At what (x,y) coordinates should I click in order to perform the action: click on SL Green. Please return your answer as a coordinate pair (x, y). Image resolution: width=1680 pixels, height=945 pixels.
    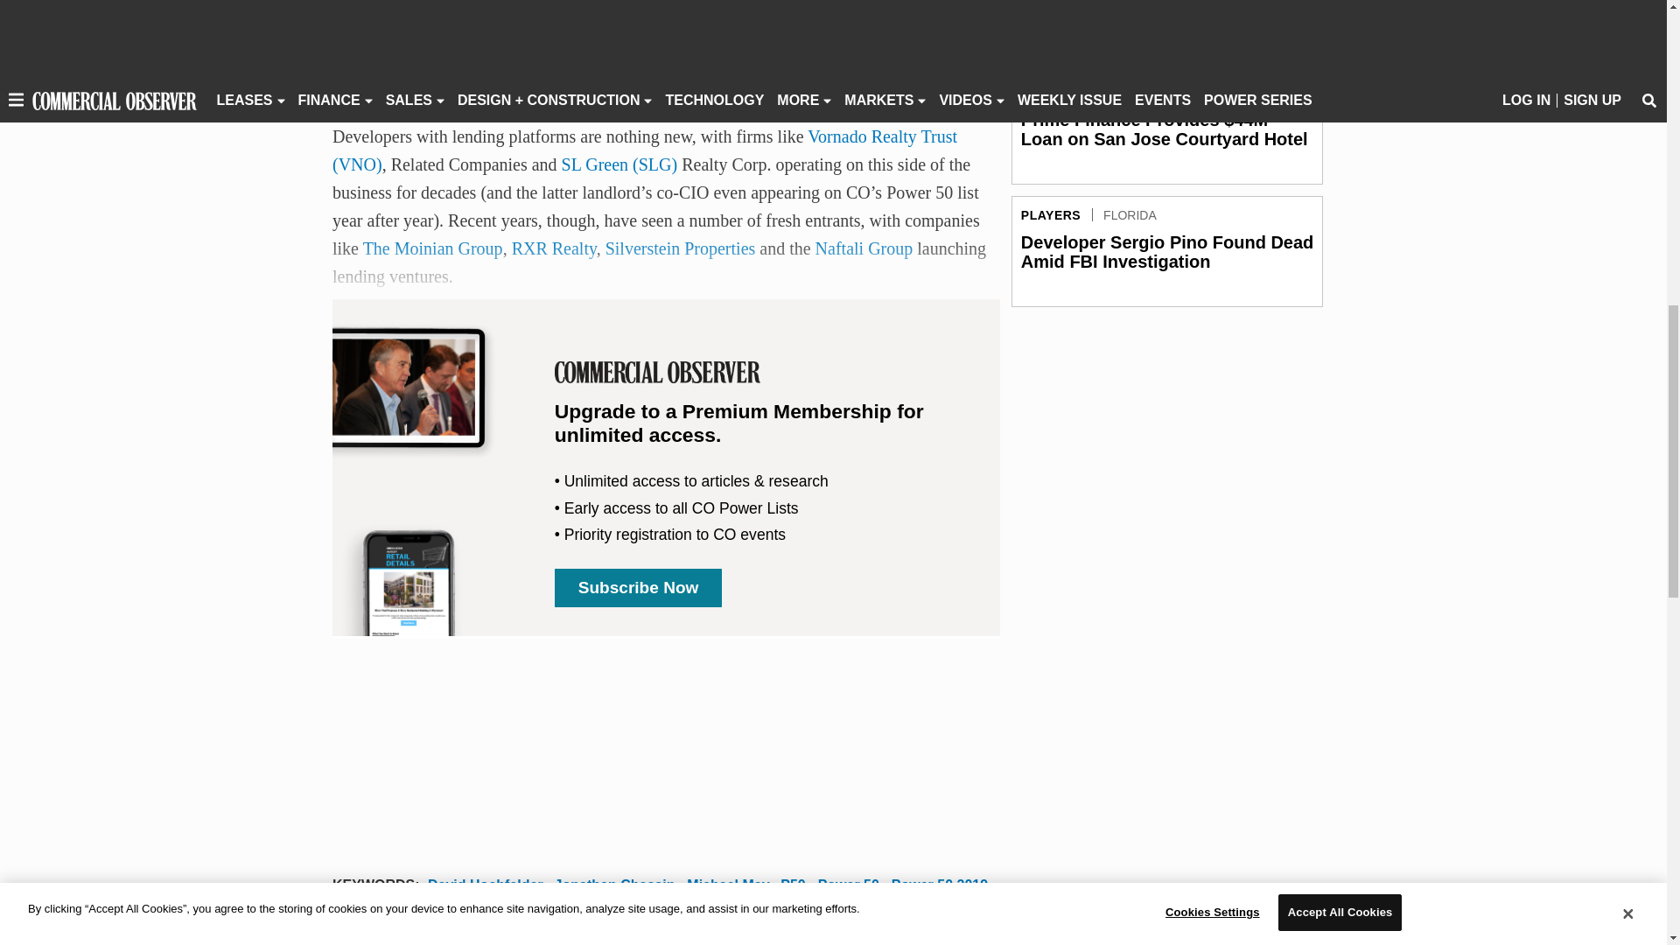
    Looking at the image, I should click on (619, 164).